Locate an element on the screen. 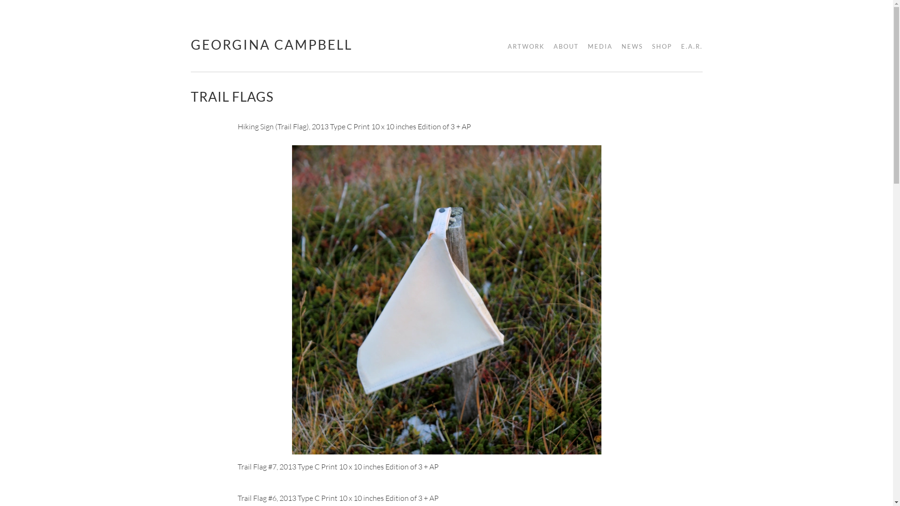  NEWS is located at coordinates (629, 47).